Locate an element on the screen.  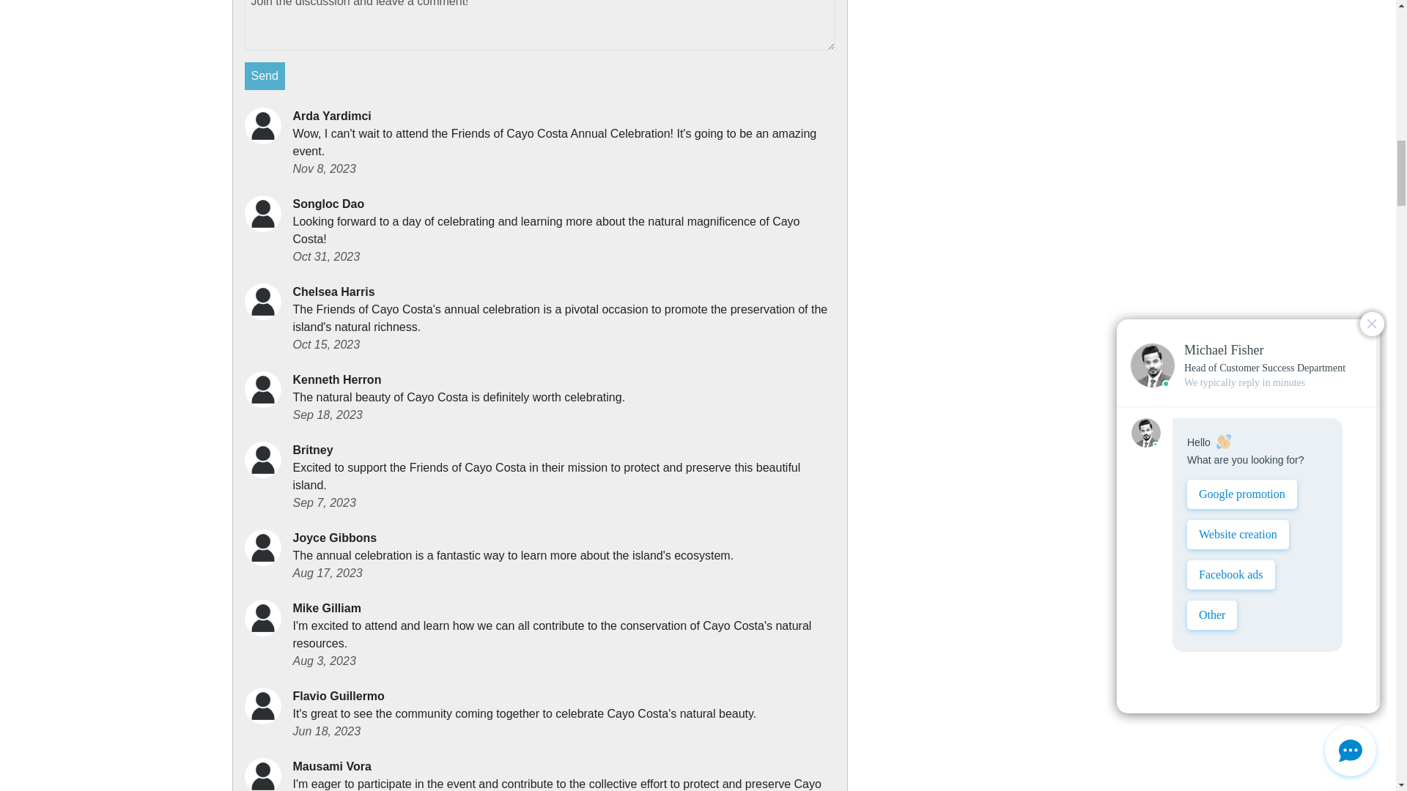
Send is located at coordinates (265, 76).